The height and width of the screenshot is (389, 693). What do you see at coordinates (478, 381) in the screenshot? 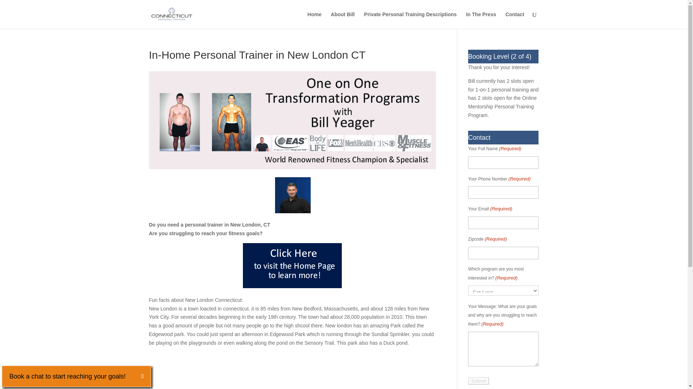
I see `Submit` at bounding box center [478, 381].